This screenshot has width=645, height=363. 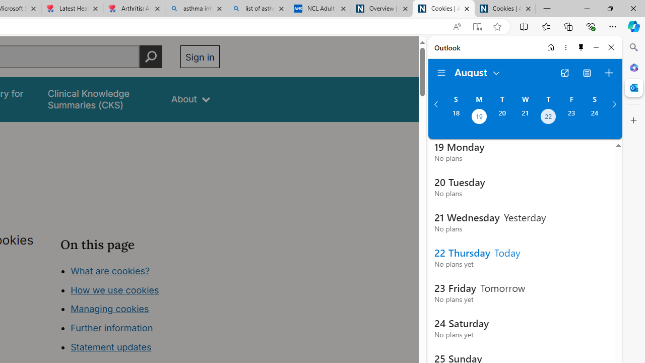 What do you see at coordinates (502, 117) in the screenshot?
I see `Tuesday, August 20, 2024. ` at bounding box center [502, 117].